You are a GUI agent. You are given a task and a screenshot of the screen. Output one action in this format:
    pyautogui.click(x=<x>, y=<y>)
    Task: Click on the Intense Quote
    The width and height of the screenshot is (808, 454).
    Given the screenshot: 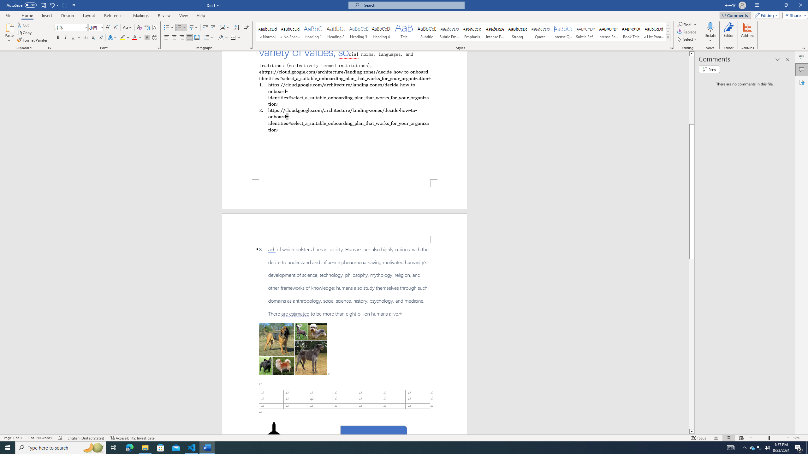 What is the action you would take?
    pyautogui.click(x=563, y=32)
    